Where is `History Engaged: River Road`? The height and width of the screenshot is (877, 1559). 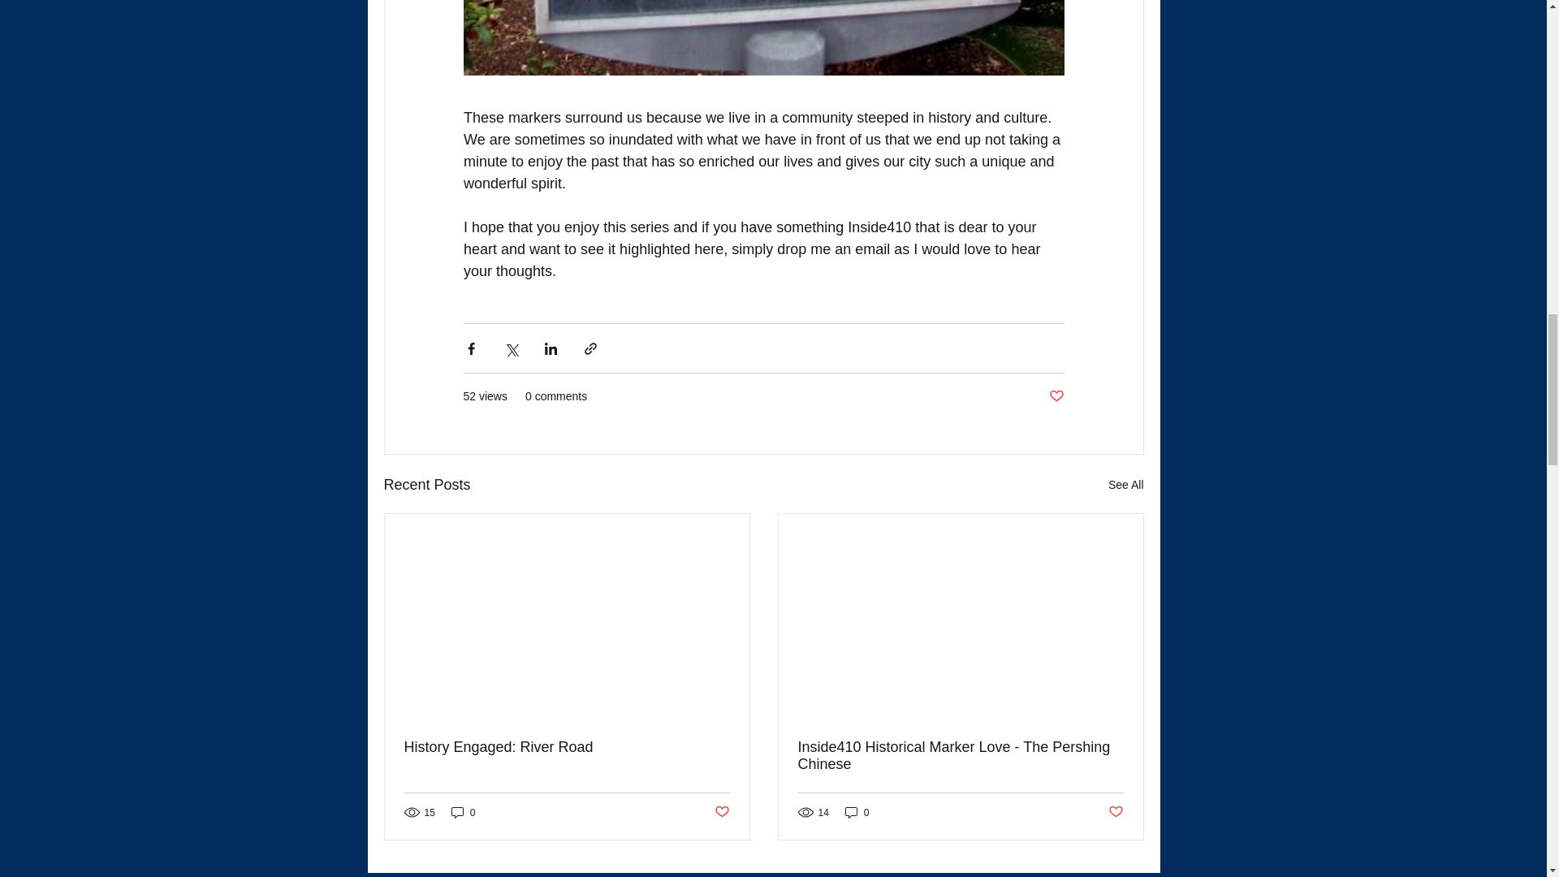 History Engaged: River Road is located at coordinates (567, 747).